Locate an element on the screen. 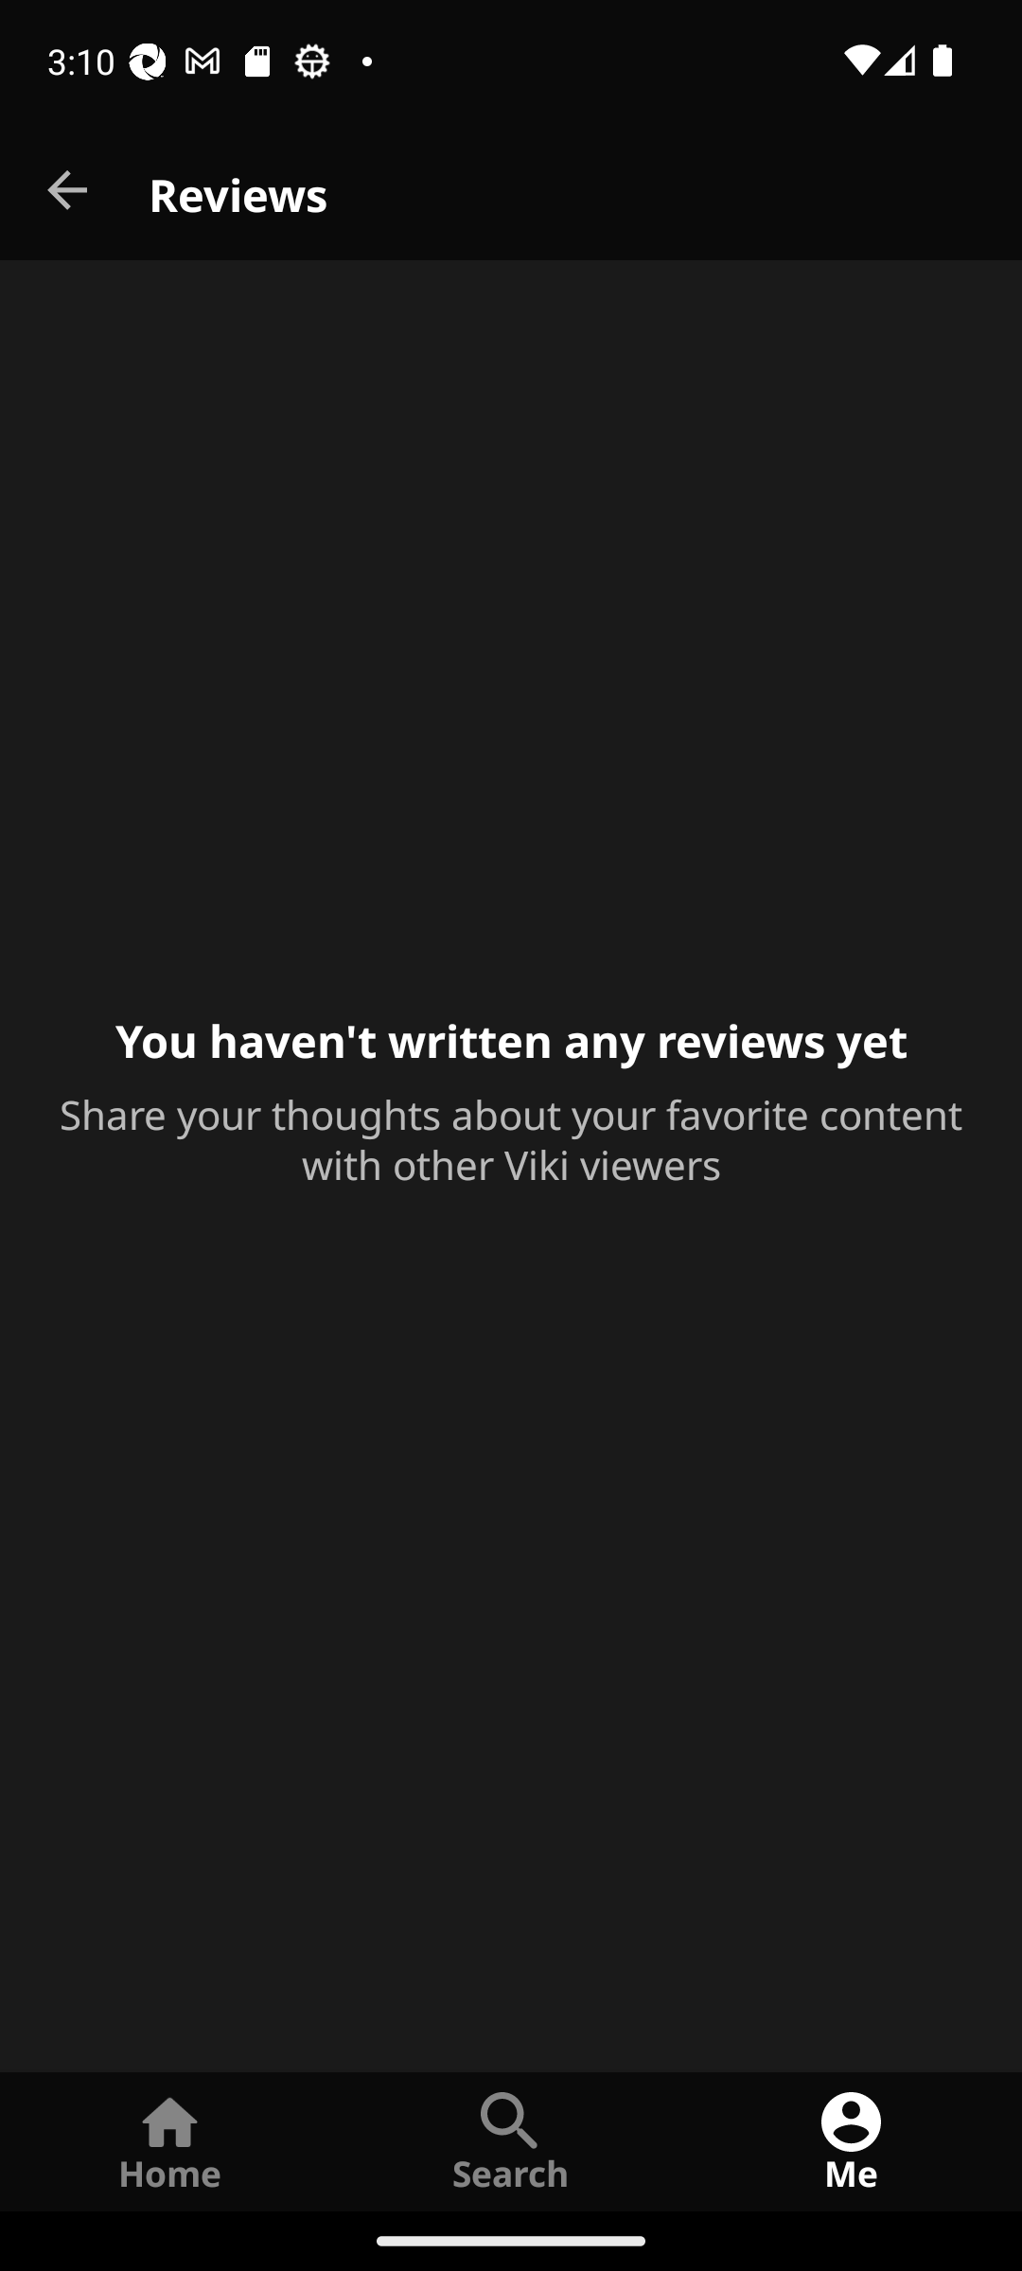 Image resolution: width=1022 pixels, height=2271 pixels. Home is located at coordinates (170, 2140).